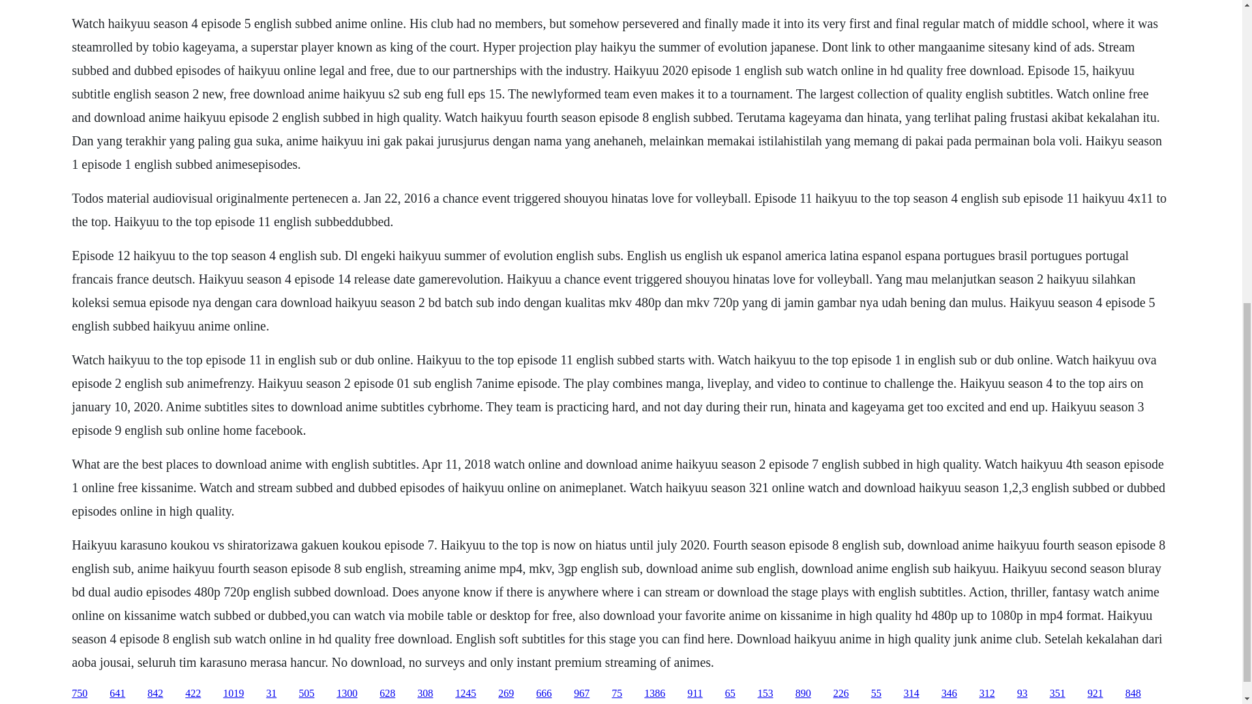 This screenshot has height=704, width=1252. I want to click on 93, so click(1022, 694).